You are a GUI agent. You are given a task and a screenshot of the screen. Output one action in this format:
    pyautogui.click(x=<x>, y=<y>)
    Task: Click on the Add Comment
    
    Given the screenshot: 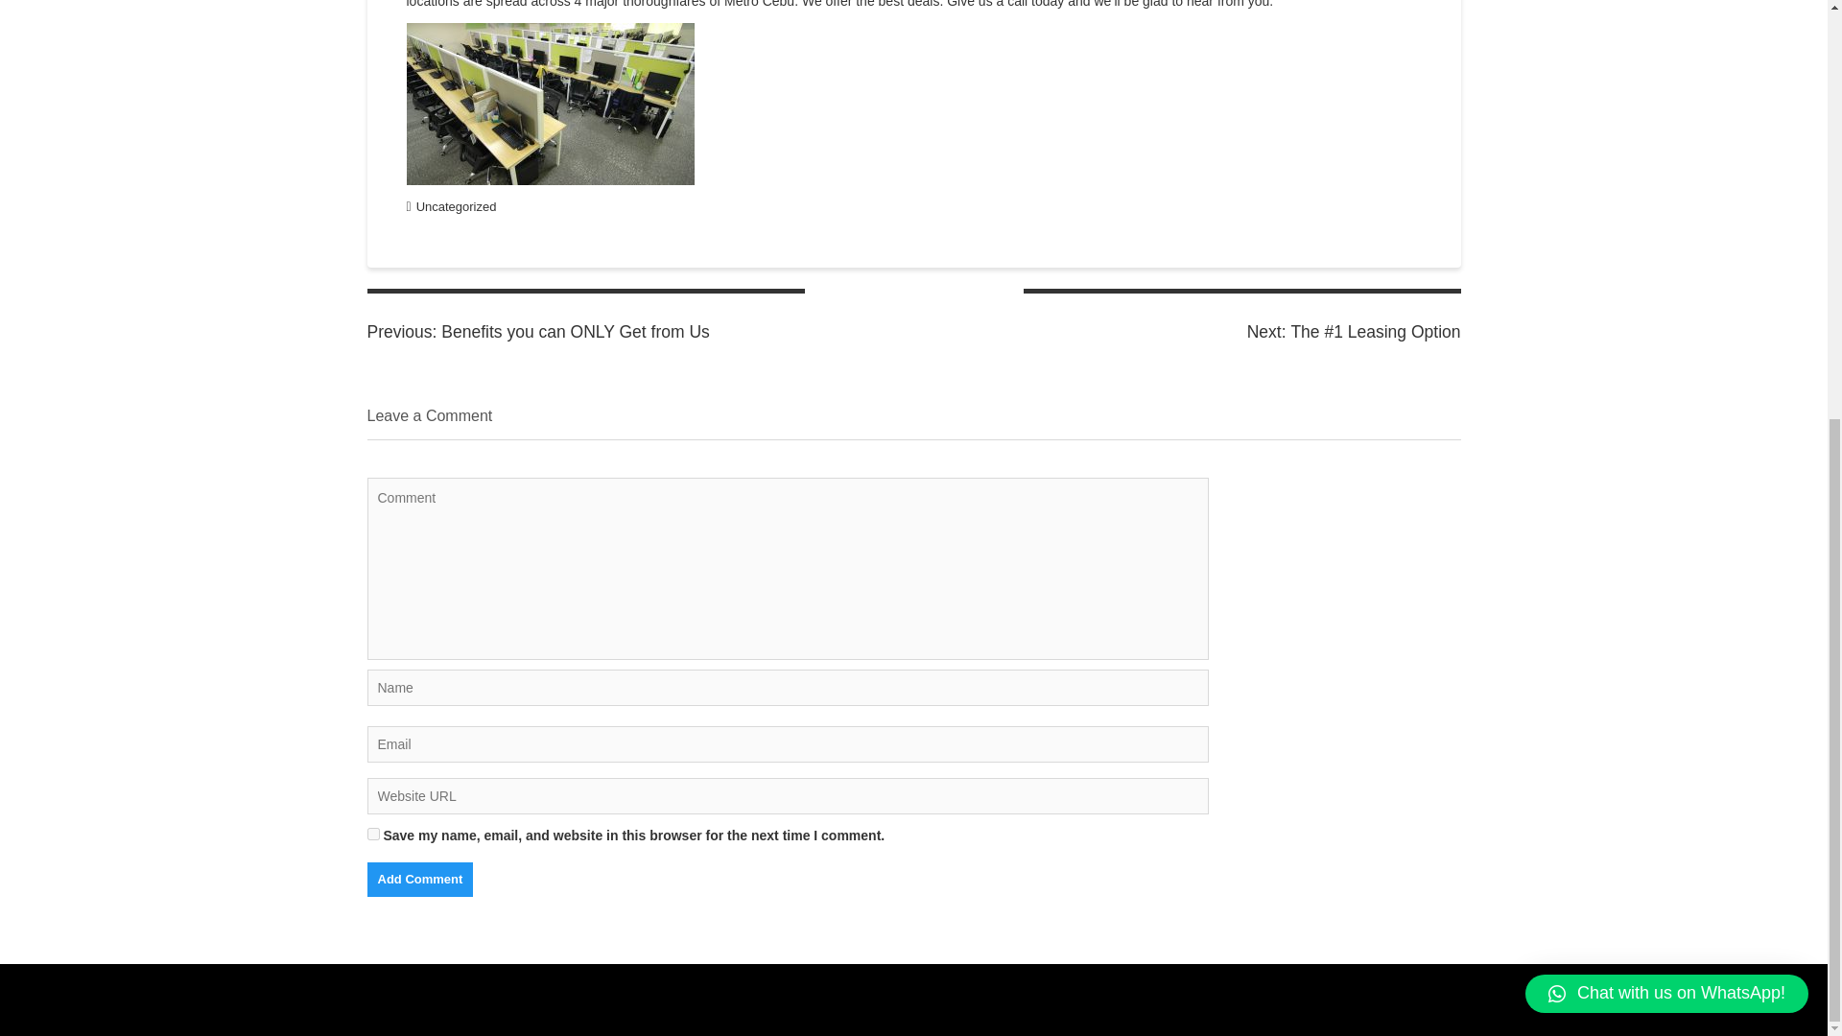 What is the action you would take?
    pyautogui.click(x=420, y=879)
    